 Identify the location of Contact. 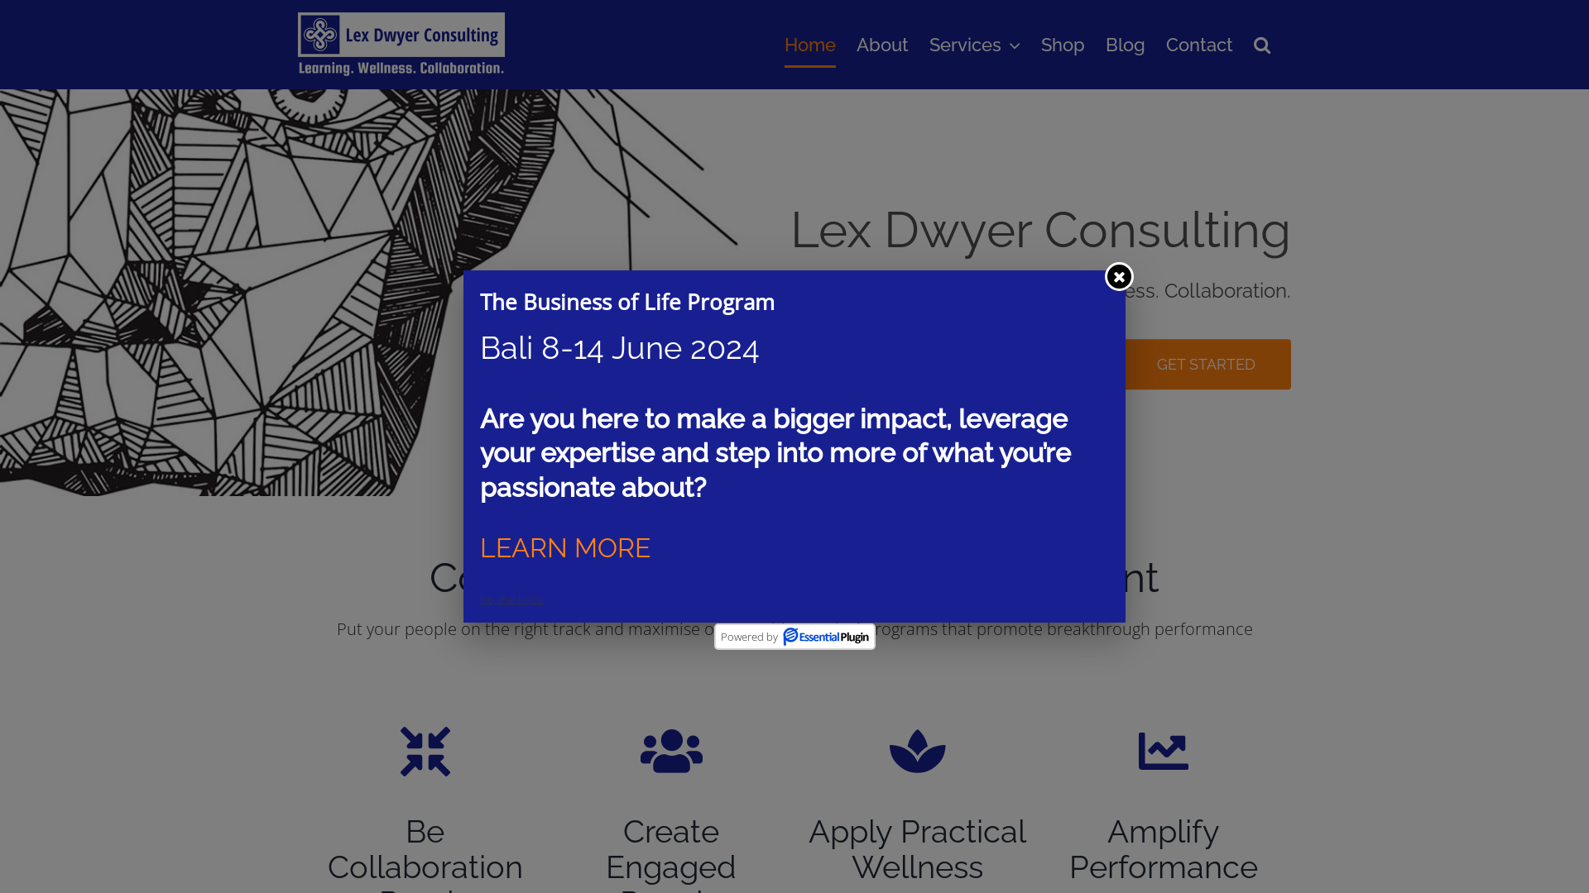
(1200, 45).